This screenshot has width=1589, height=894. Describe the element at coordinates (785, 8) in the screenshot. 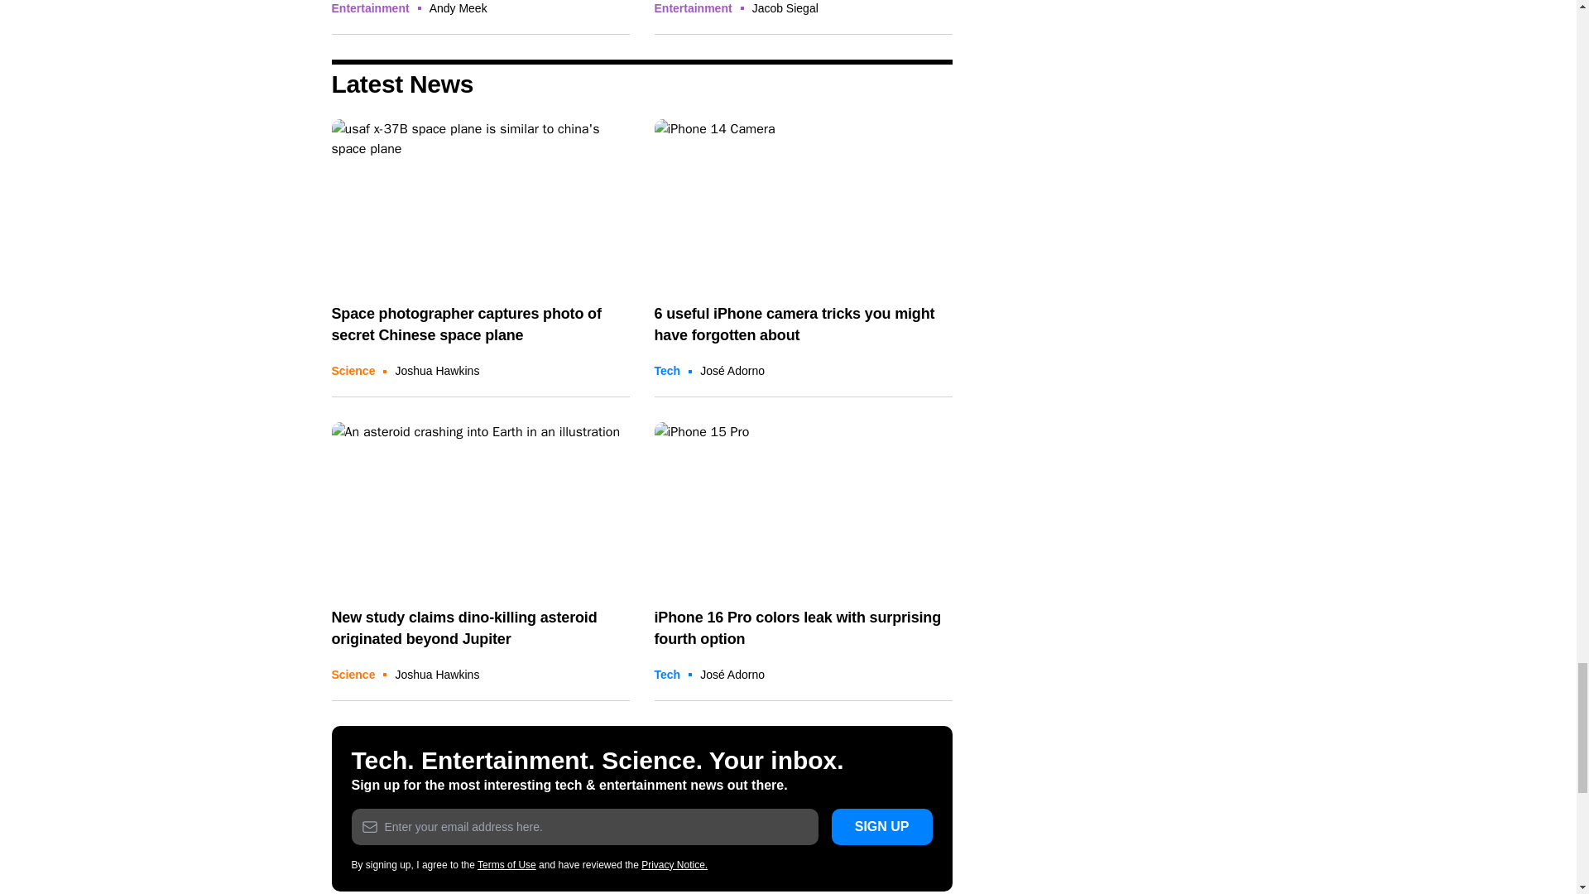

I see `Posts by Jacob Siegal` at that location.